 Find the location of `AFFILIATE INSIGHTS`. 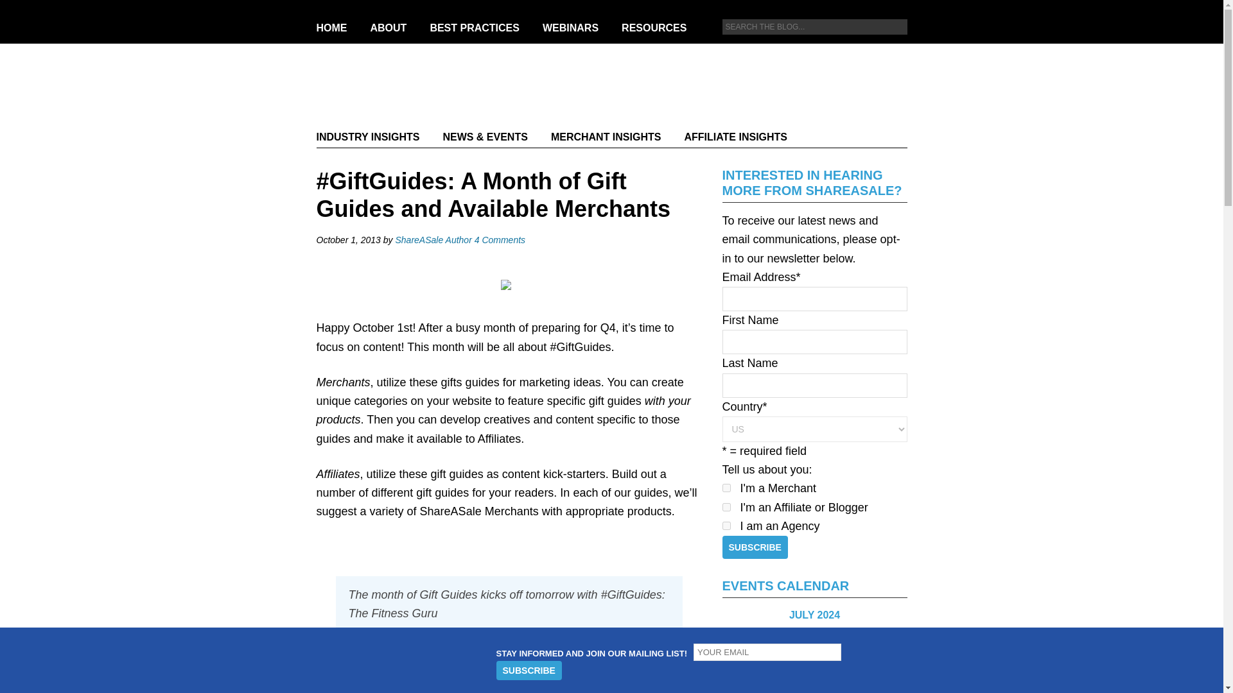

AFFILIATE INSIGHTS is located at coordinates (735, 136).